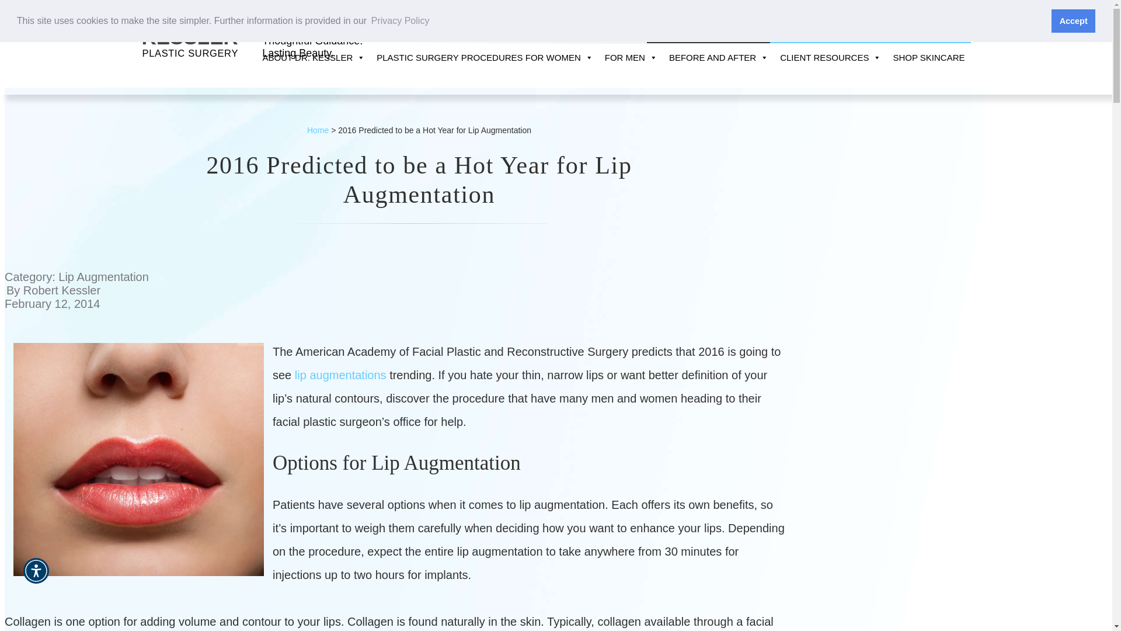 The height and width of the screenshot is (631, 1121). Describe the element at coordinates (314, 58) in the screenshot. I see `Accessibility Menu` at that location.